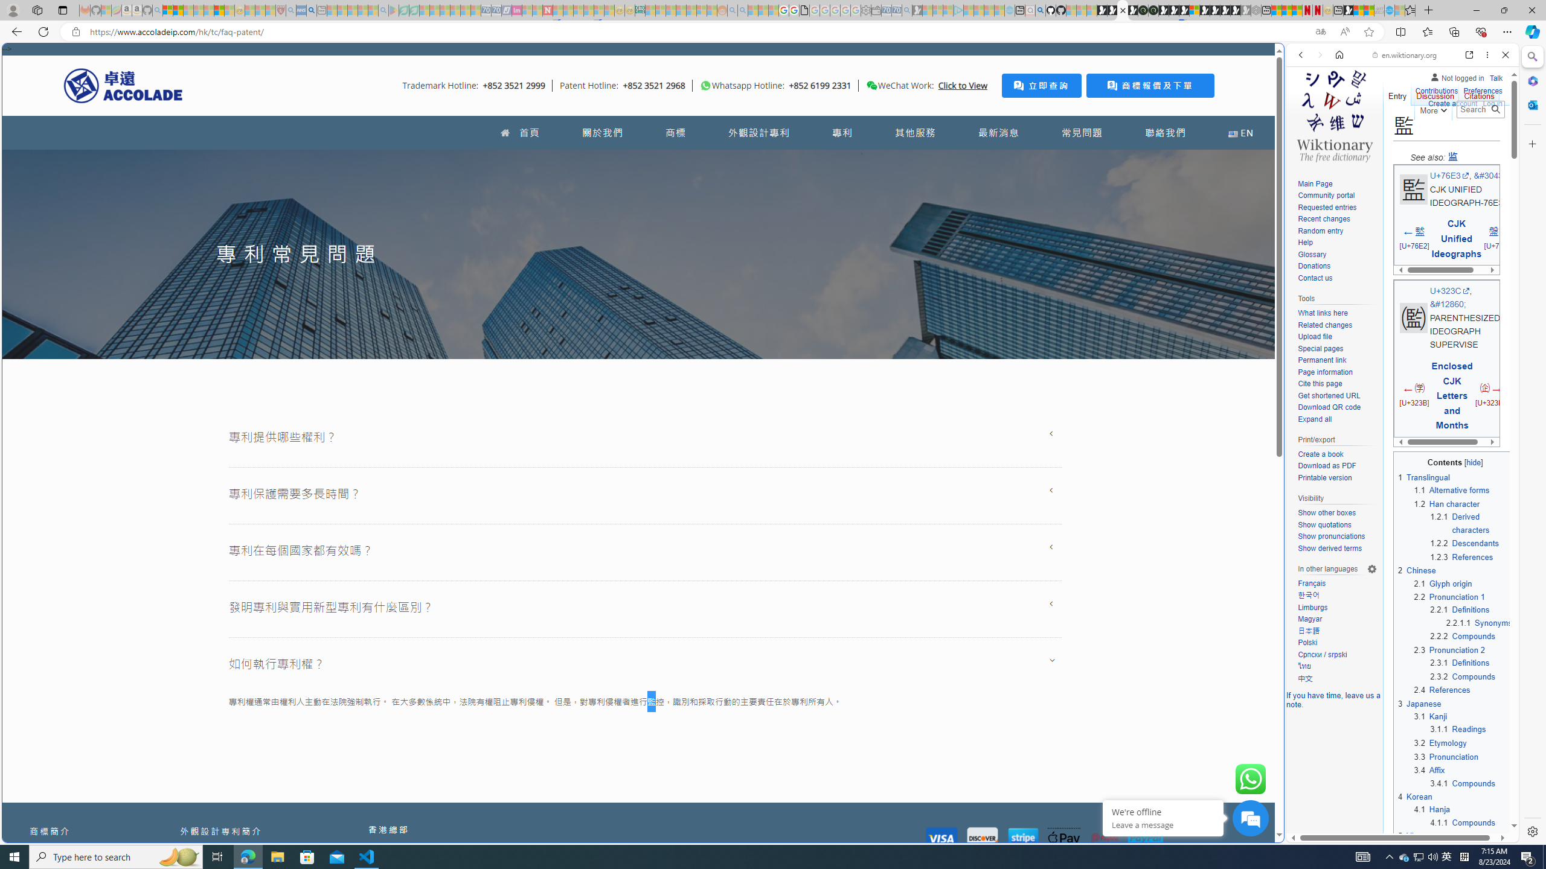 This screenshot has width=1546, height=869. What do you see at coordinates (1329, 395) in the screenshot?
I see `Get shortened URL` at bounding box center [1329, 395].